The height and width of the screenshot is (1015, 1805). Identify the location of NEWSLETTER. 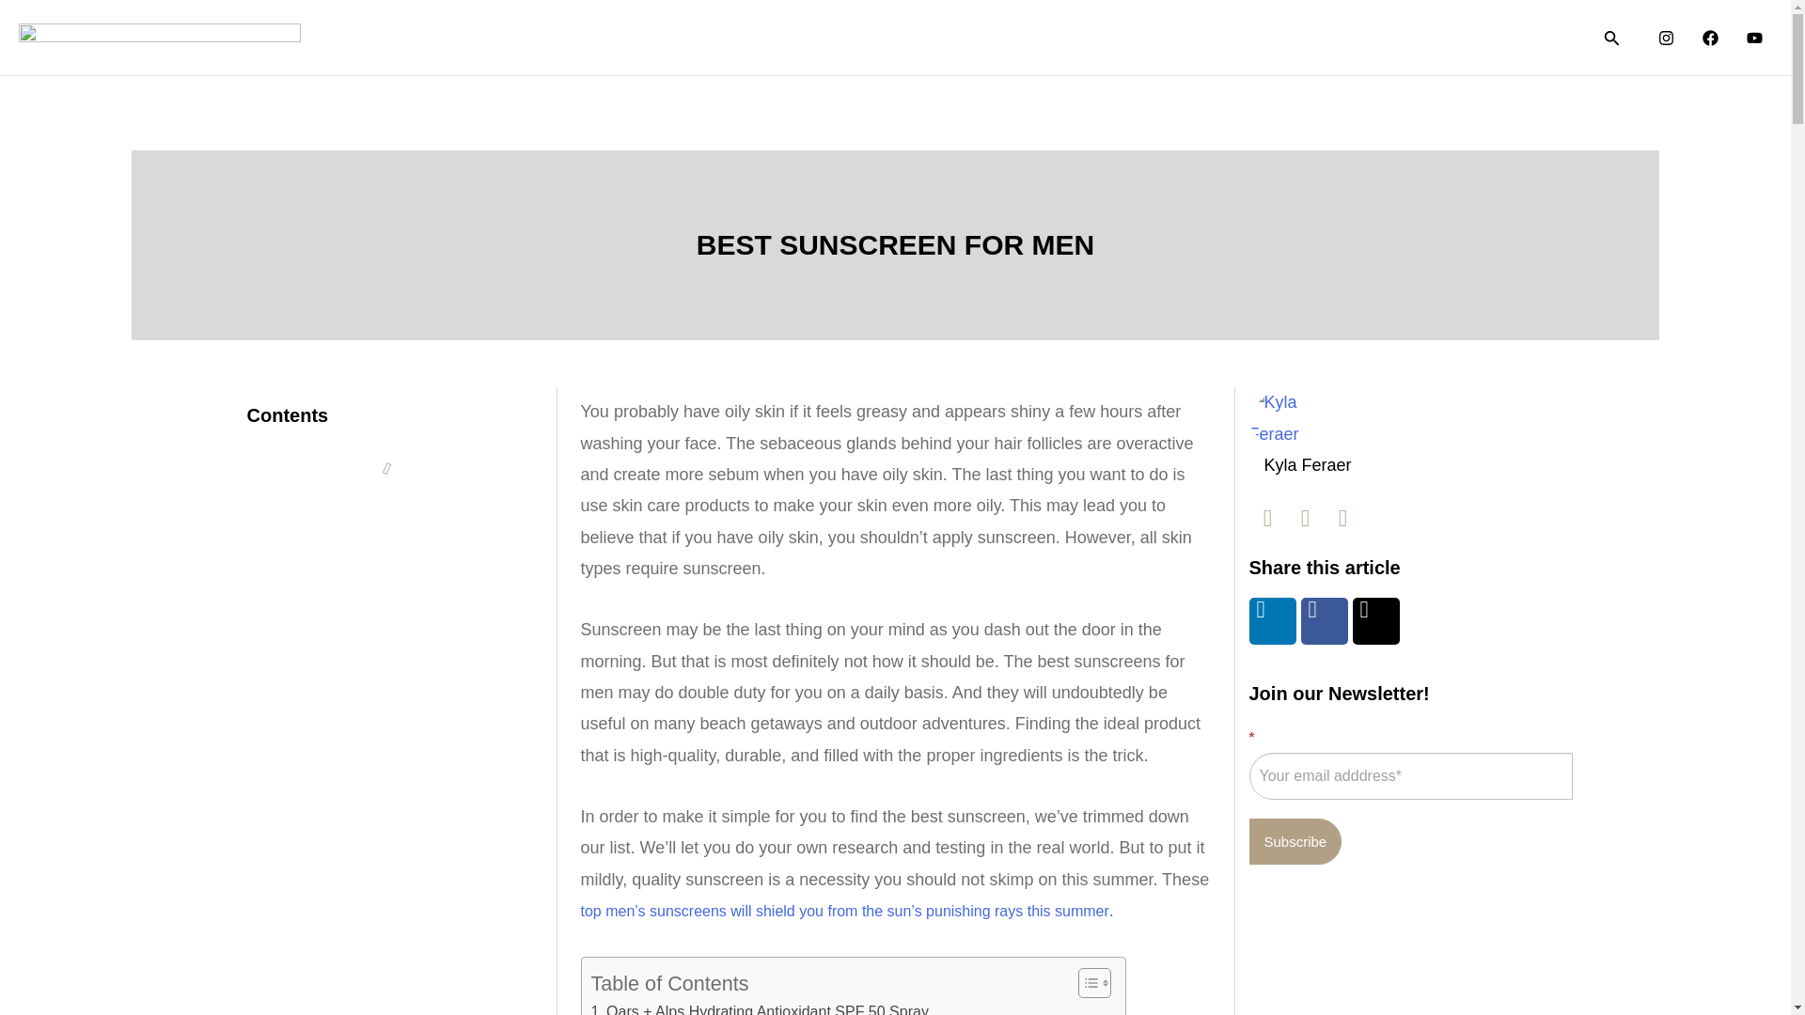
(1503, 38).